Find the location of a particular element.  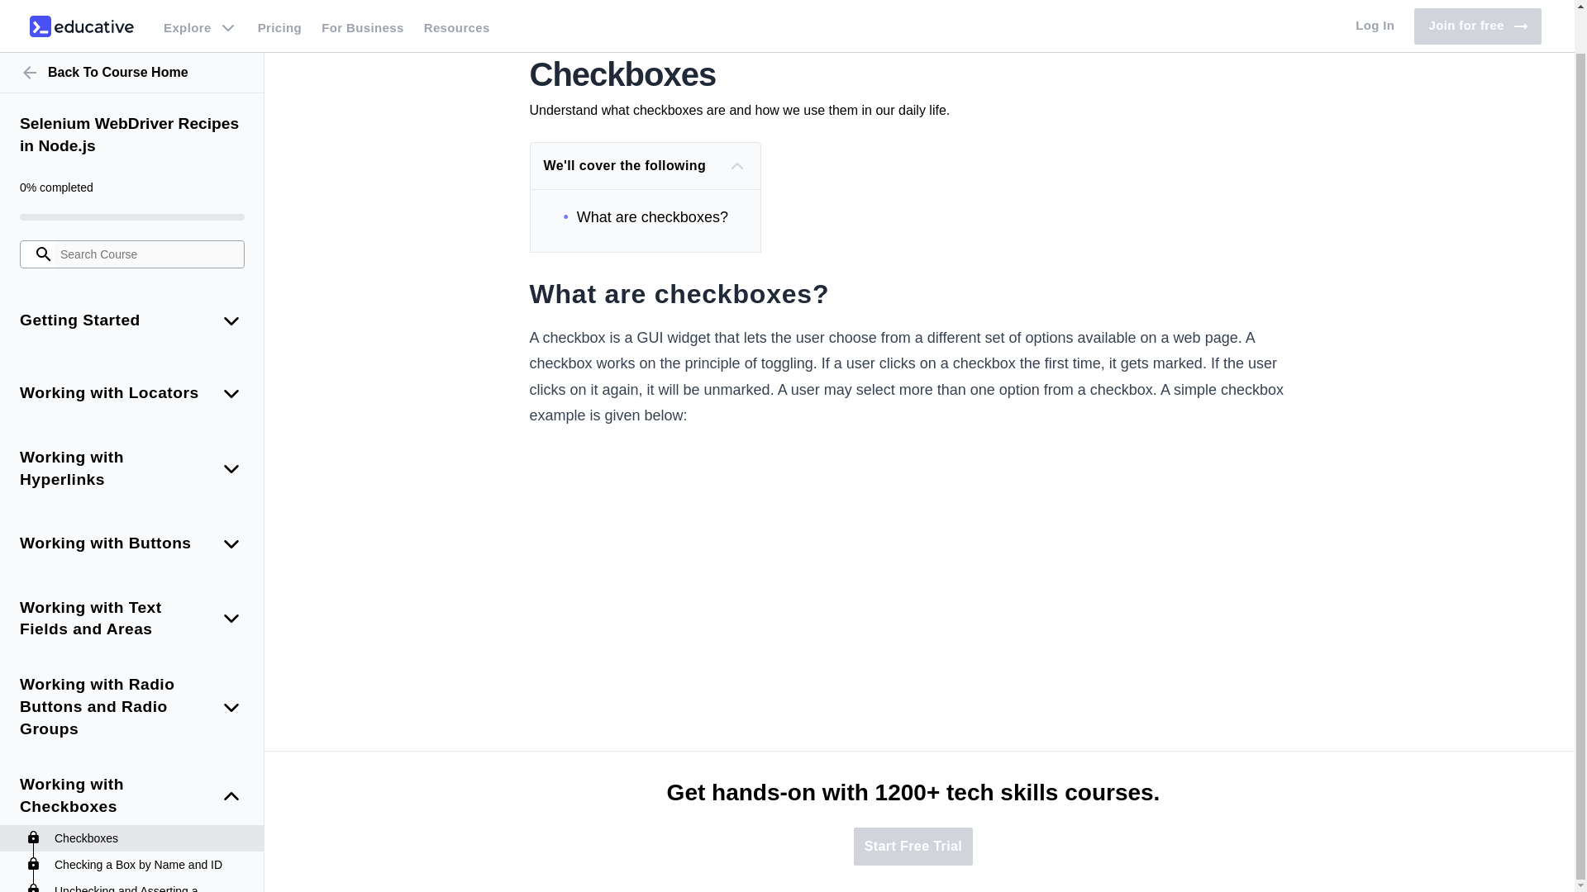

Pricing is located at coordinates (279, 3).